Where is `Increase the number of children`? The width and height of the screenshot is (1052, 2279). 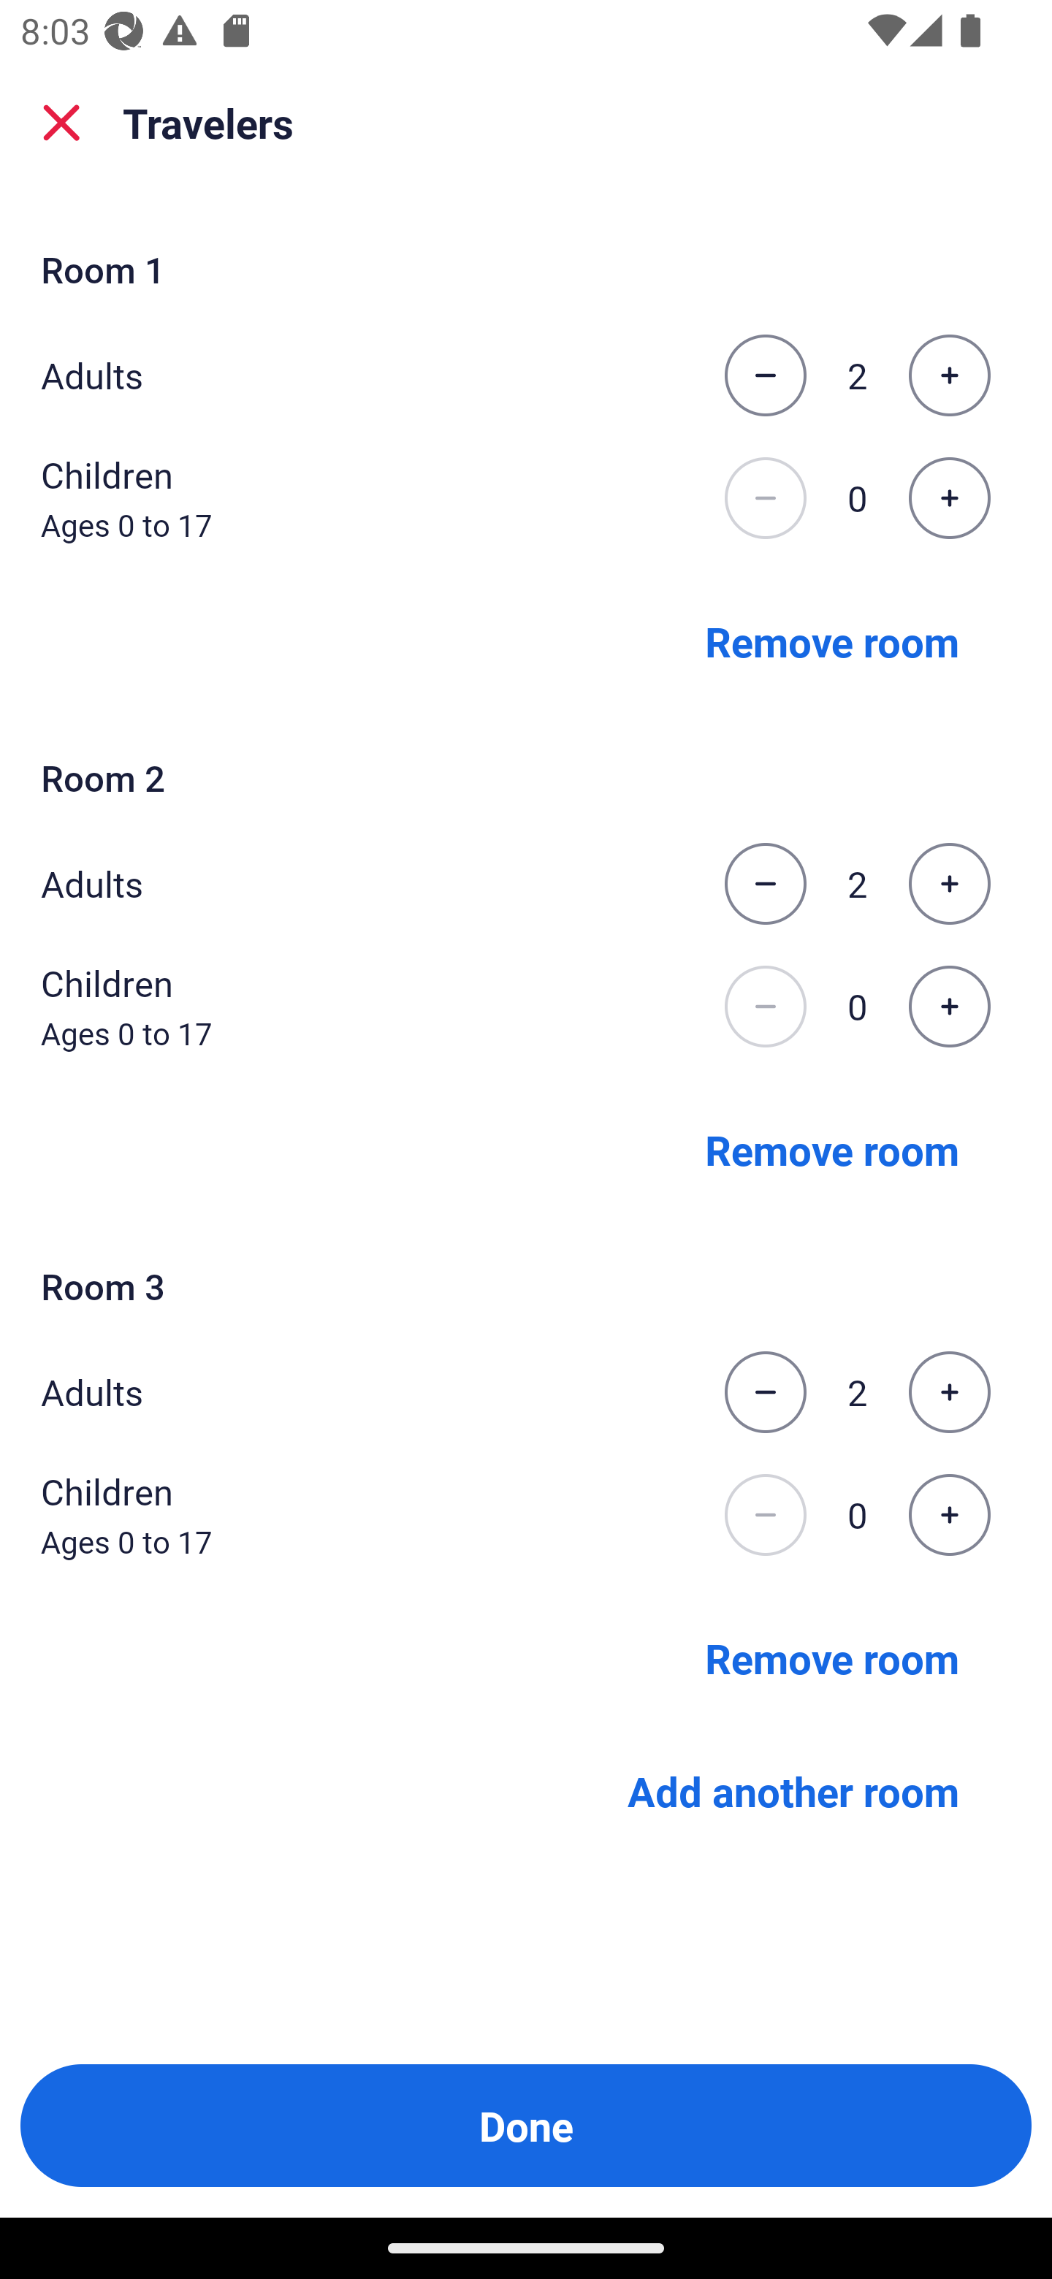
Increase the number of children is located at coordinates (949, 1007).